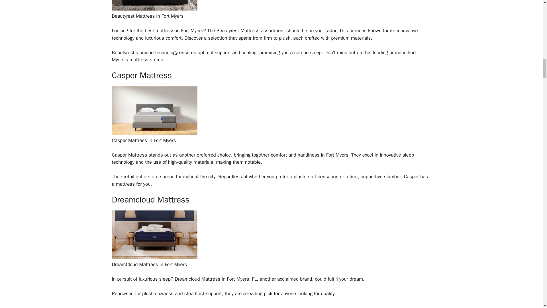 The image size is (547, 308). What do you see at coordinates (154, 133) in the screenshot?
I see `Casper Mattress Fort Myers` at bounding box center [154, 133].